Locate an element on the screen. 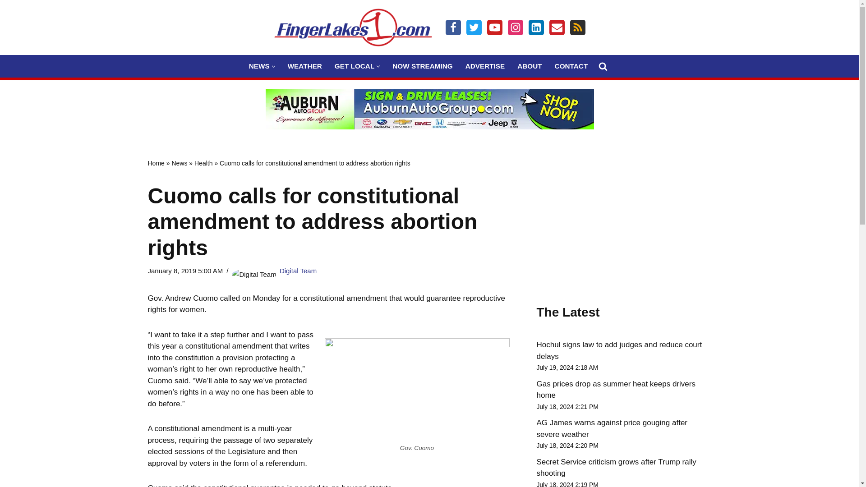 The width and height of the screenshot is (866, 487). ABOUT is located at coordinates (530, 66).